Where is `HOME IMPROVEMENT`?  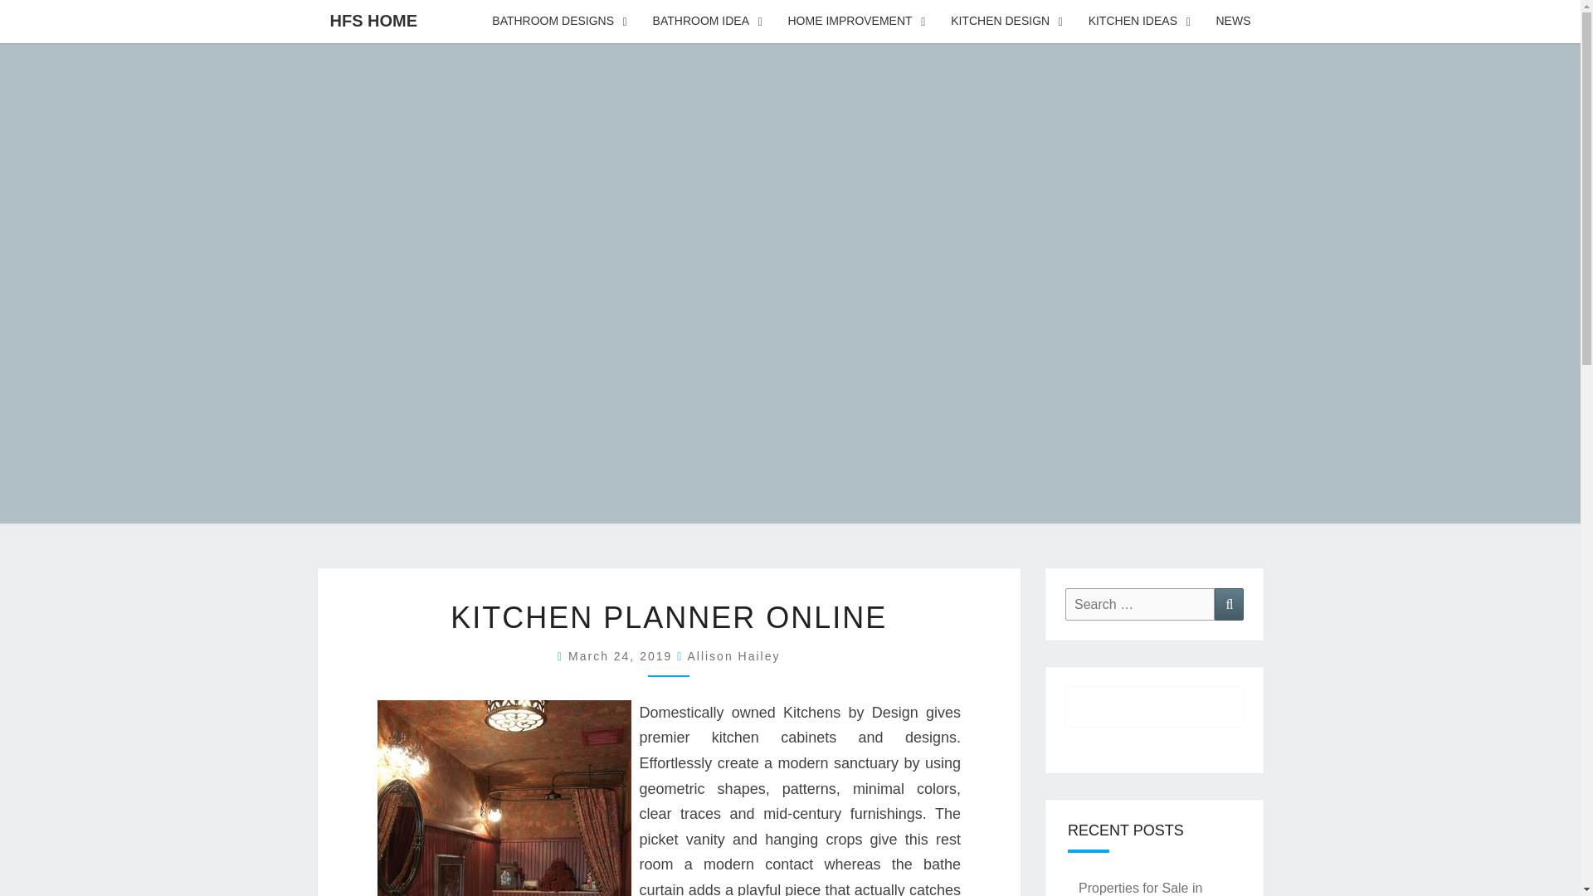 HOME IMPROVEMENT is located at coordinates (856, 22).